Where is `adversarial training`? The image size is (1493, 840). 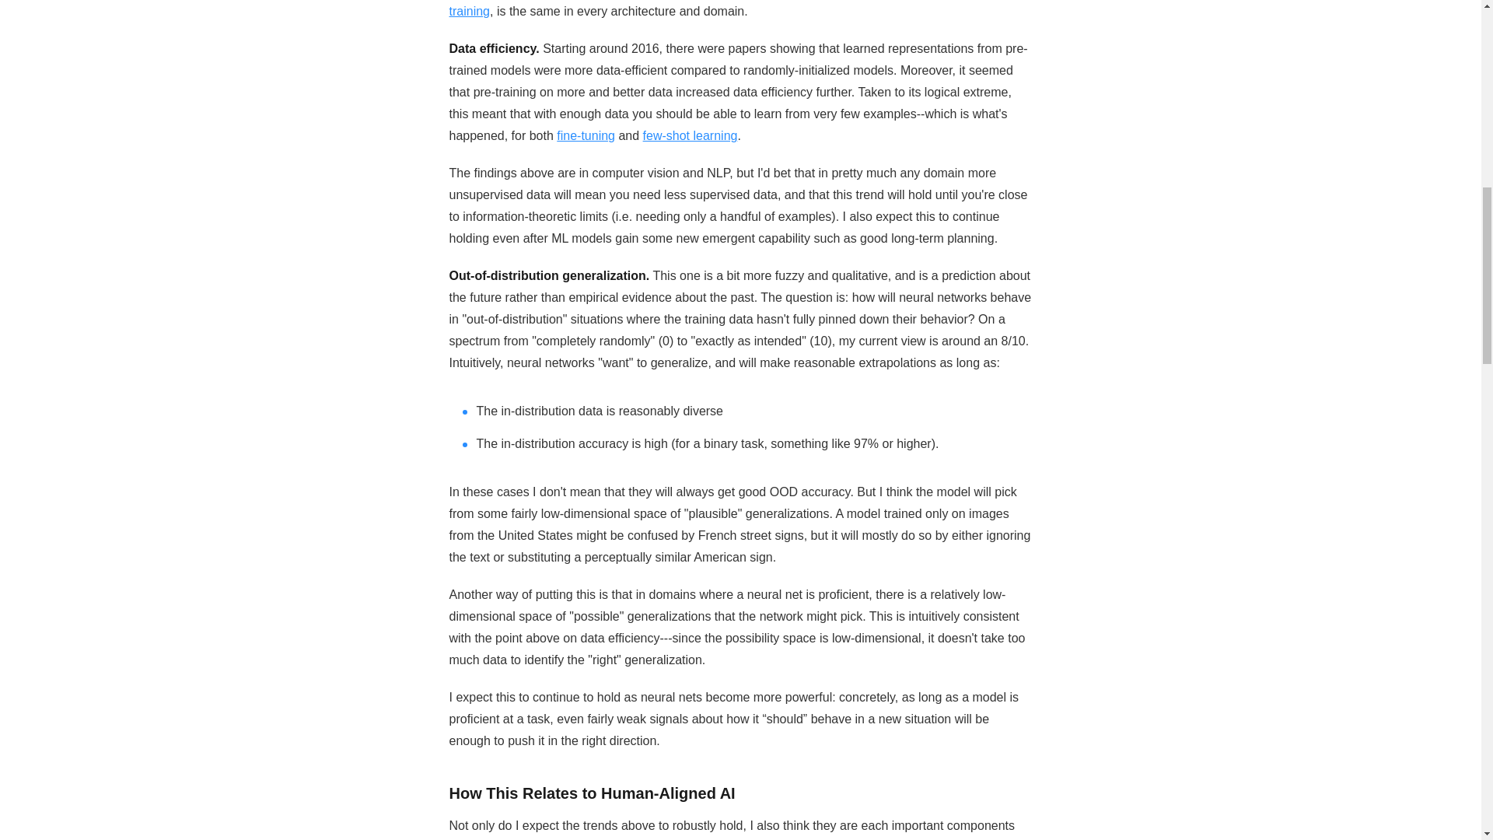
adversarial training is located at coordinates (736, 9).